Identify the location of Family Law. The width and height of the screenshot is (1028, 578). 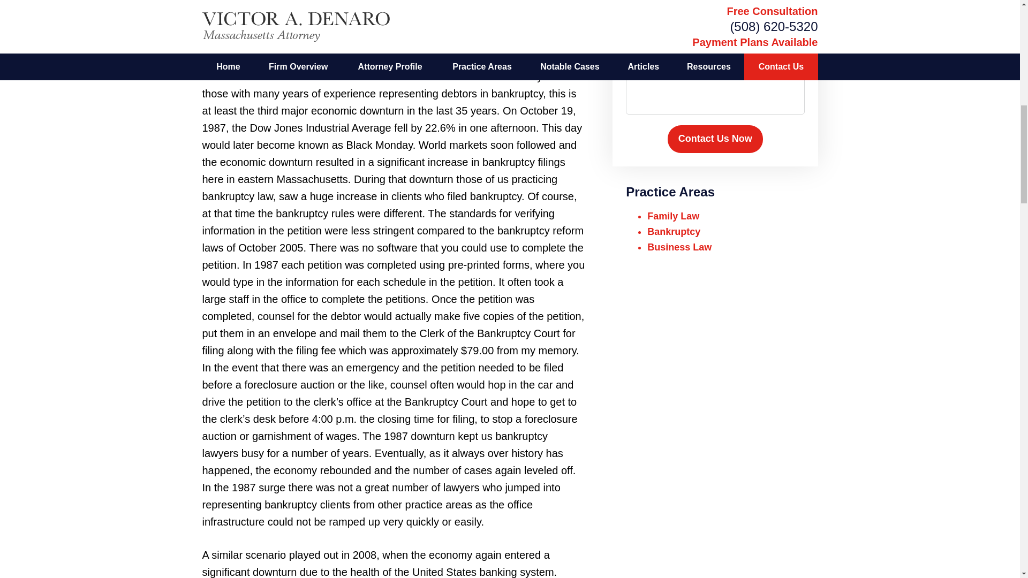
(673, 216).